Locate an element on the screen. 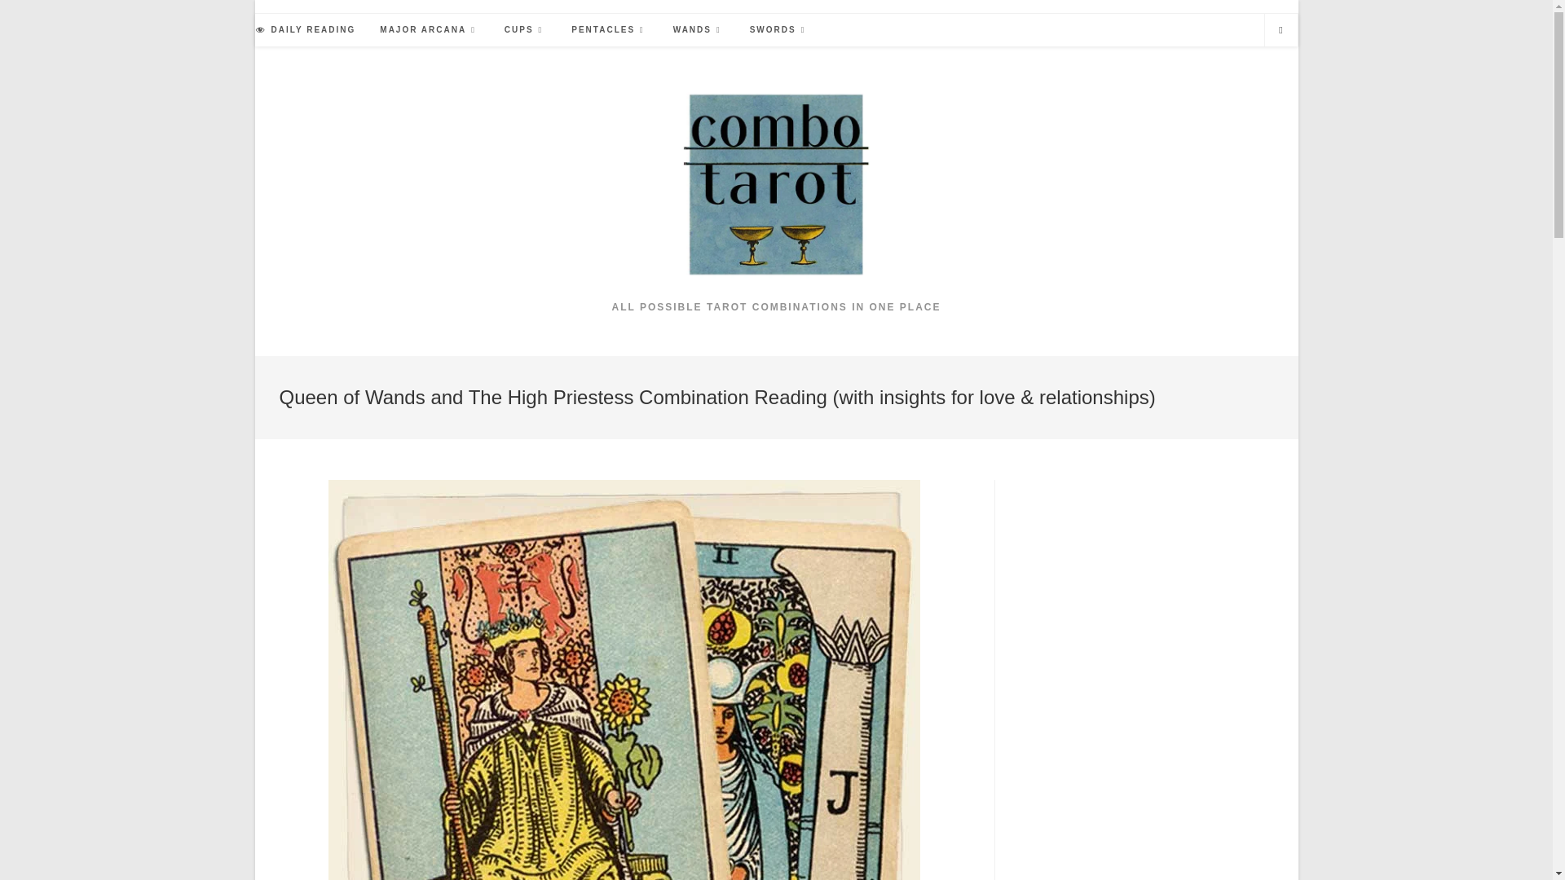 Image resolution: width=1565 pixels, height=880 pixels. MAJOR ARCANA is located at coordinates (430, 30).